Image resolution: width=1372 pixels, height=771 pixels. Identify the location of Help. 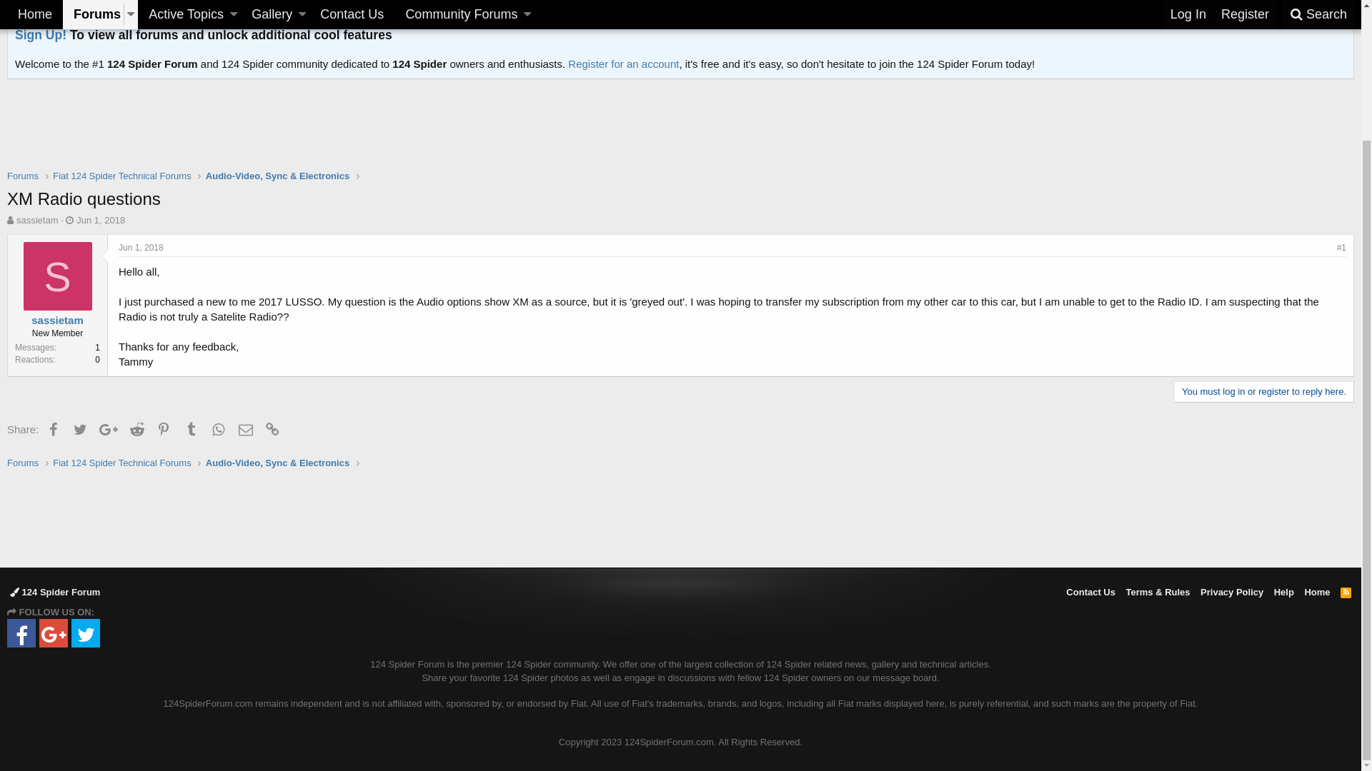
(1284, 754).